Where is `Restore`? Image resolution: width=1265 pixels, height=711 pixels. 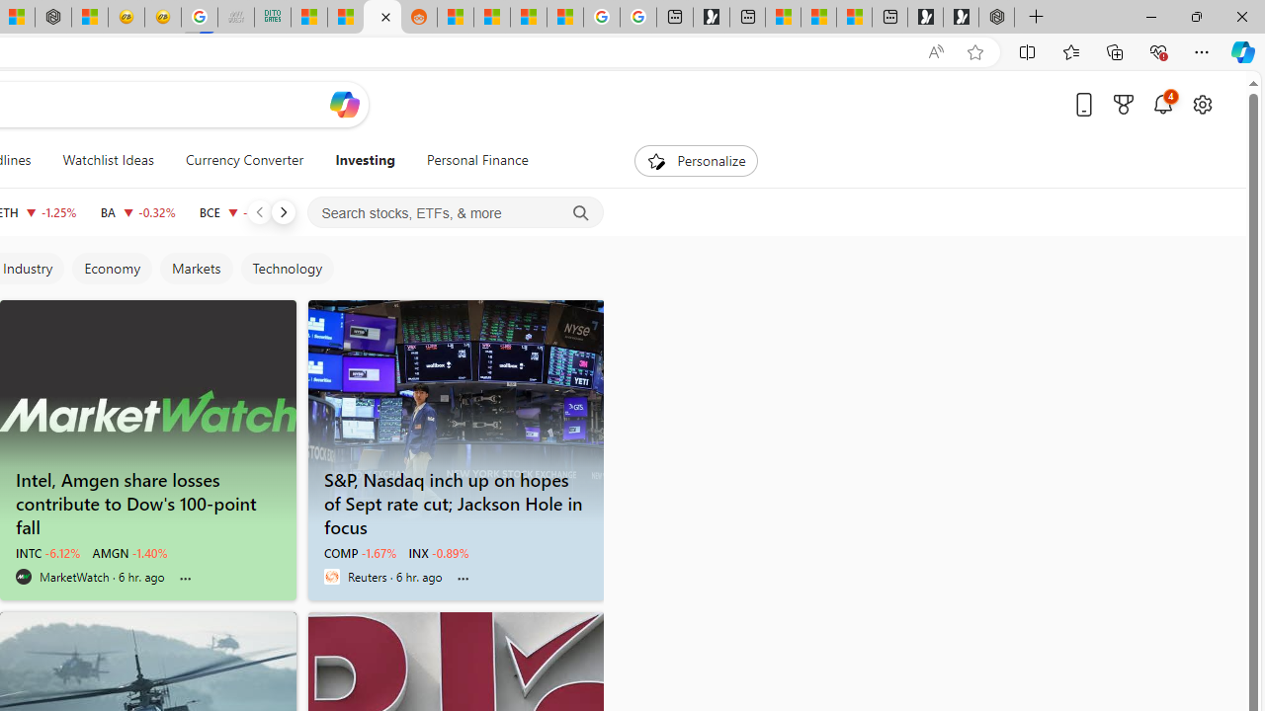
Restore is located at coordinates (1196, 16).